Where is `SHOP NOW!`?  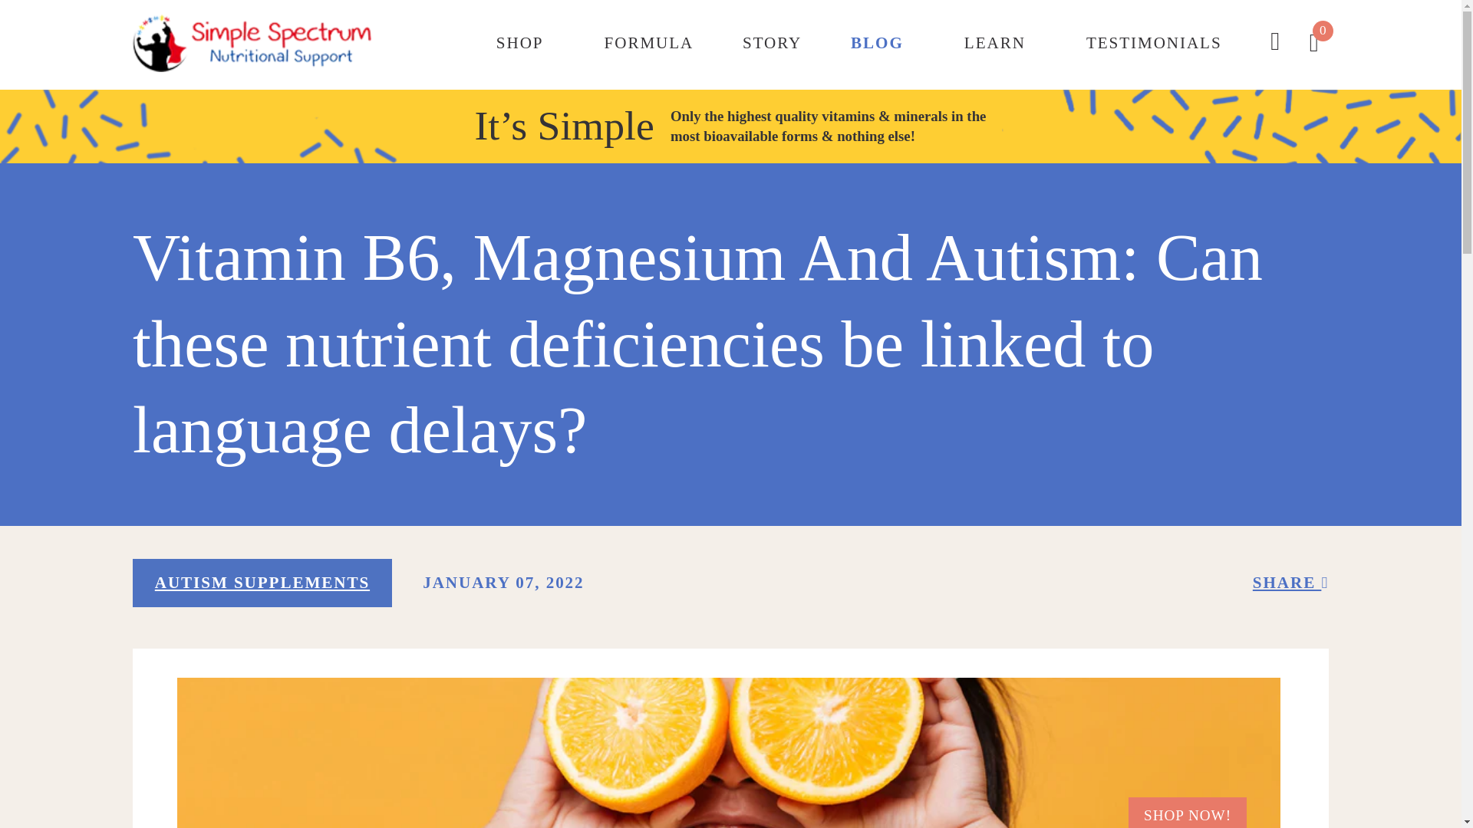 SHOP NOW! is located at coordinates (1188, 810).